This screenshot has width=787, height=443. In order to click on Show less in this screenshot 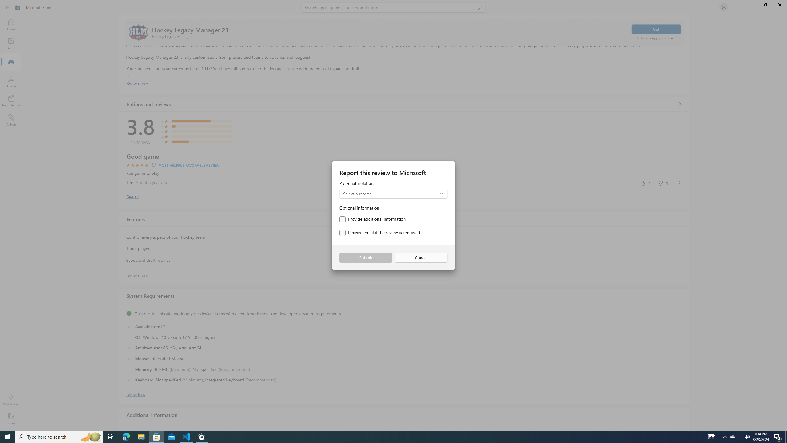, I will do `click(136, 394)`.